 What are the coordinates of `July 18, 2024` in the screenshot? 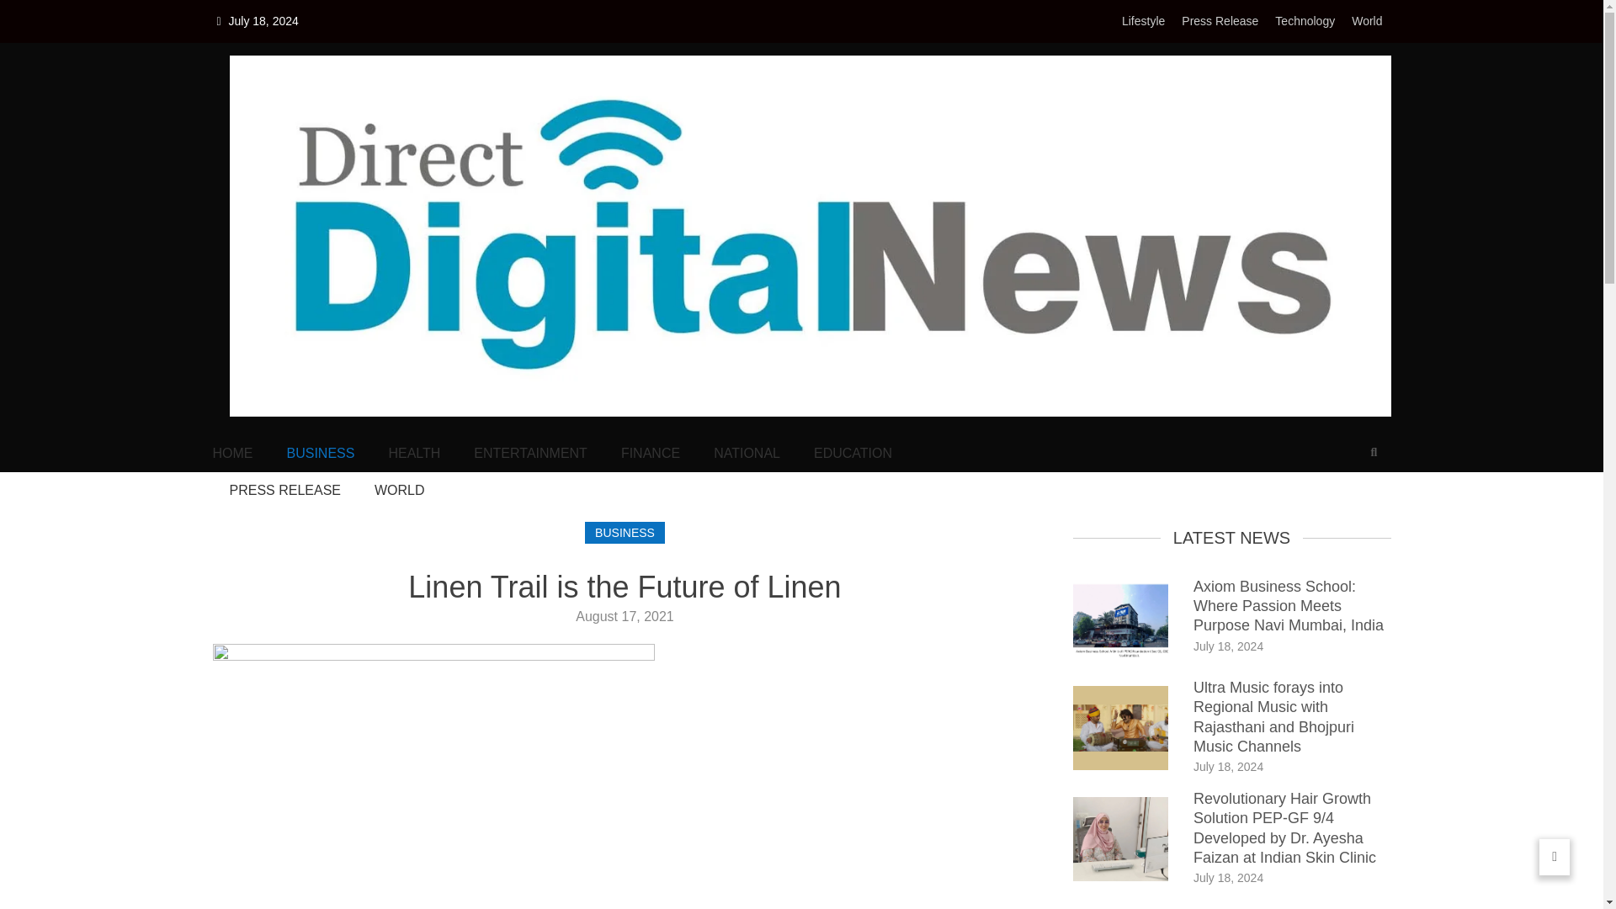 It's located at (1229, 766).